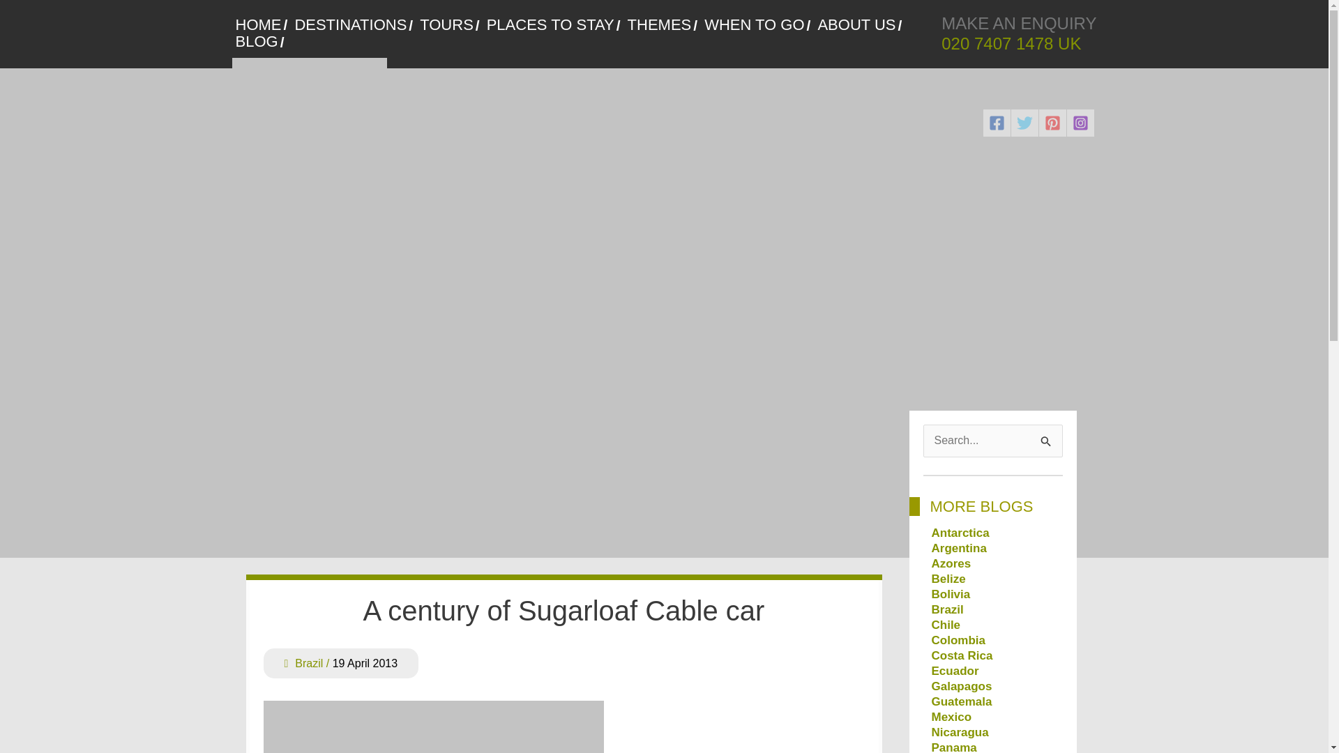 The height and width of the screenshot is (753, 1339). What do you see at coordinates (261, 25) in the screenshot?
I see `HOME` at bounding box center [261, 25].